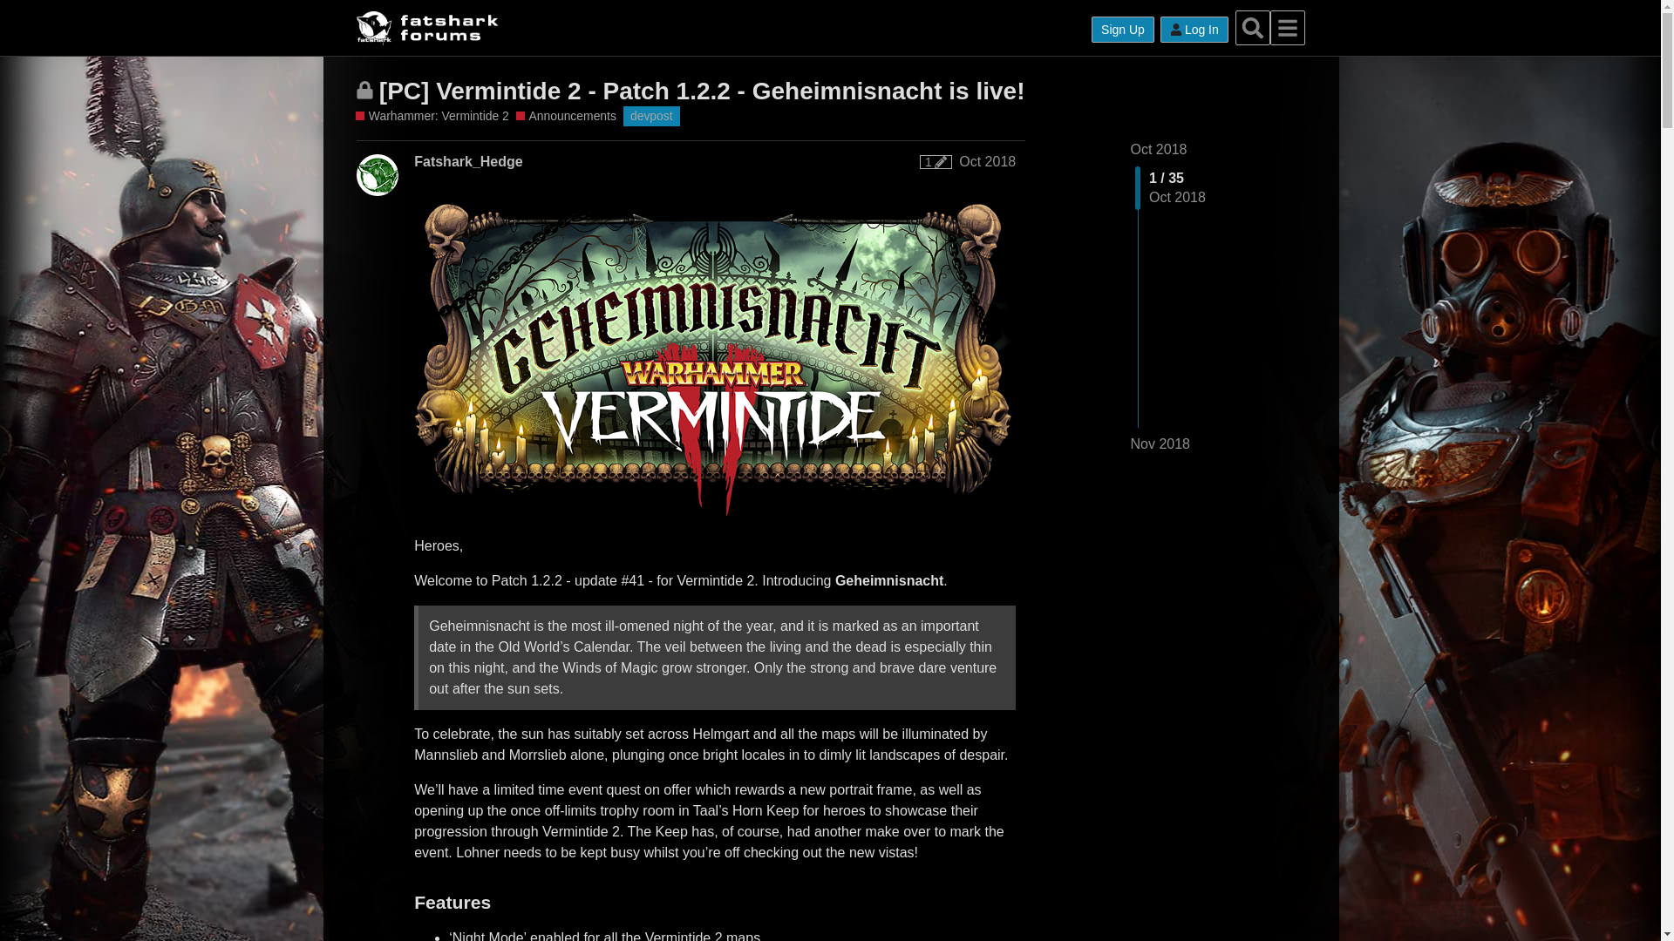 The image size is (1674, 941). Describe the element at coordinates (1252, 27) in the screenshot. I see `Search` at that location.